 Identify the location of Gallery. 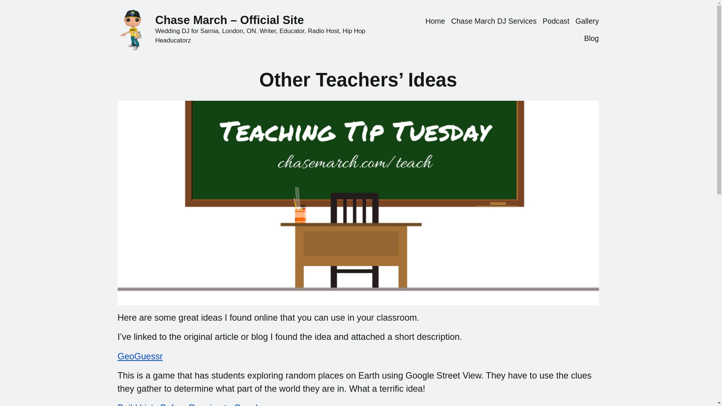
(587, 21).